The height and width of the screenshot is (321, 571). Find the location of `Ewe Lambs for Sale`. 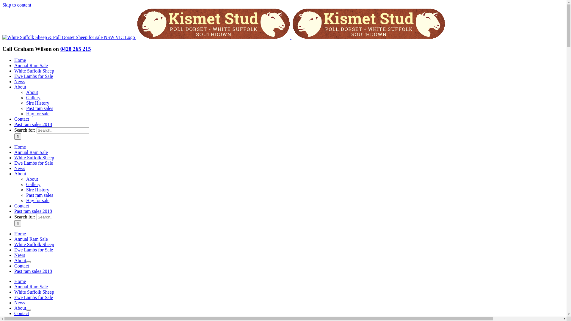

Ewe Lambs for Sale is located at coordinates (34, 163).